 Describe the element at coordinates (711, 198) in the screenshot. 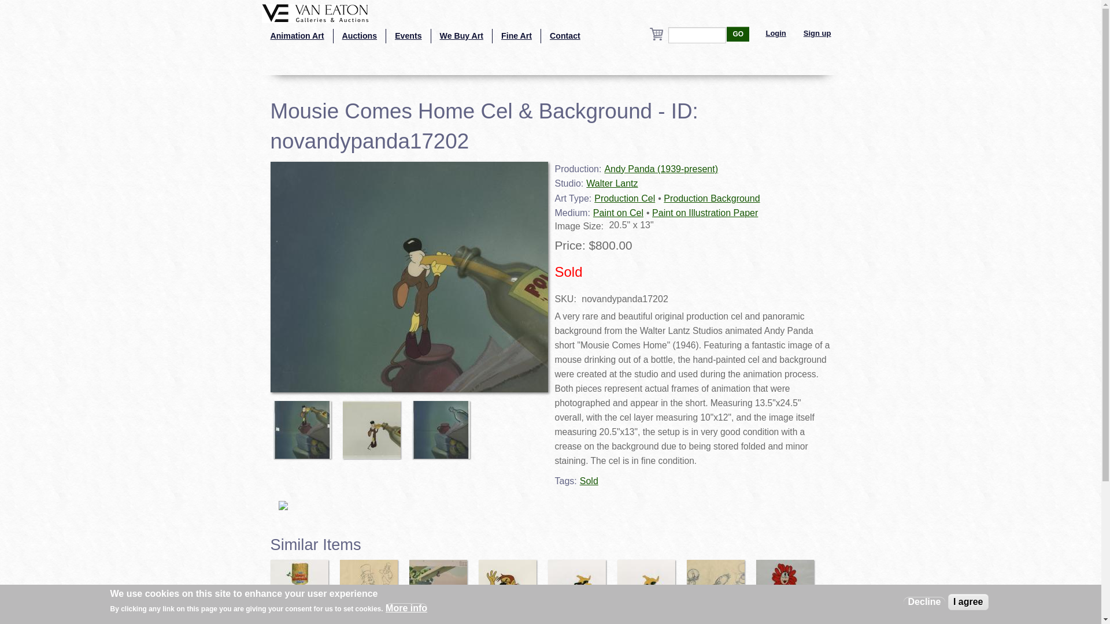

I see `Production Background` at that location.